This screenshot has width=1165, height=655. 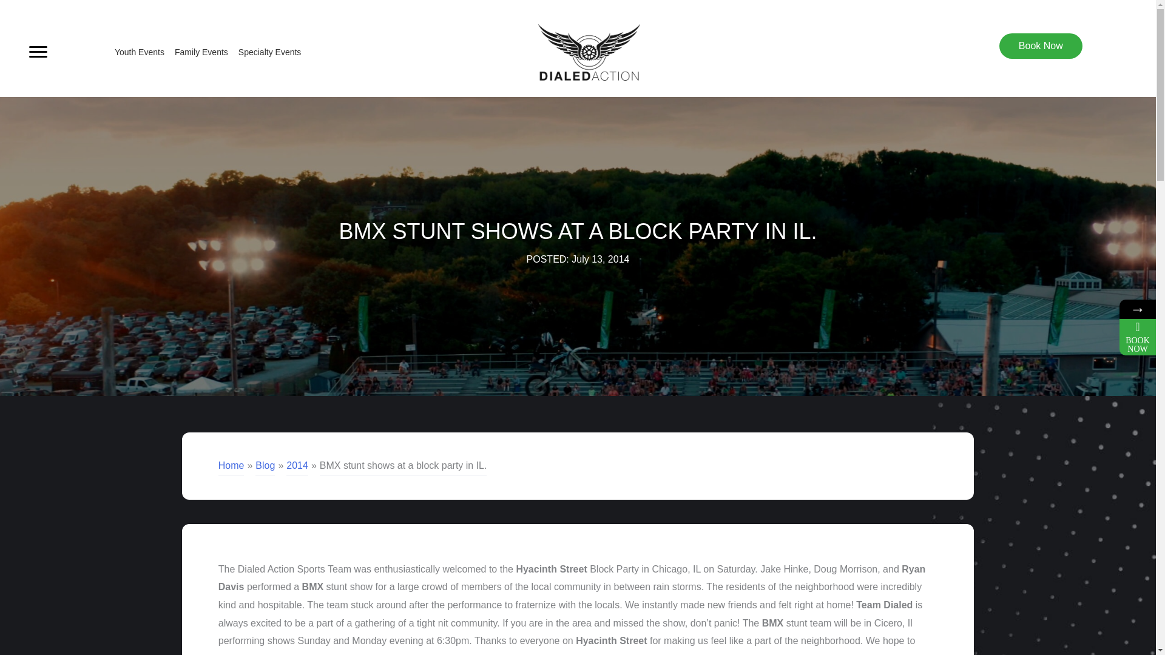 I want to click on Family Events, so click(x=197, y=52).